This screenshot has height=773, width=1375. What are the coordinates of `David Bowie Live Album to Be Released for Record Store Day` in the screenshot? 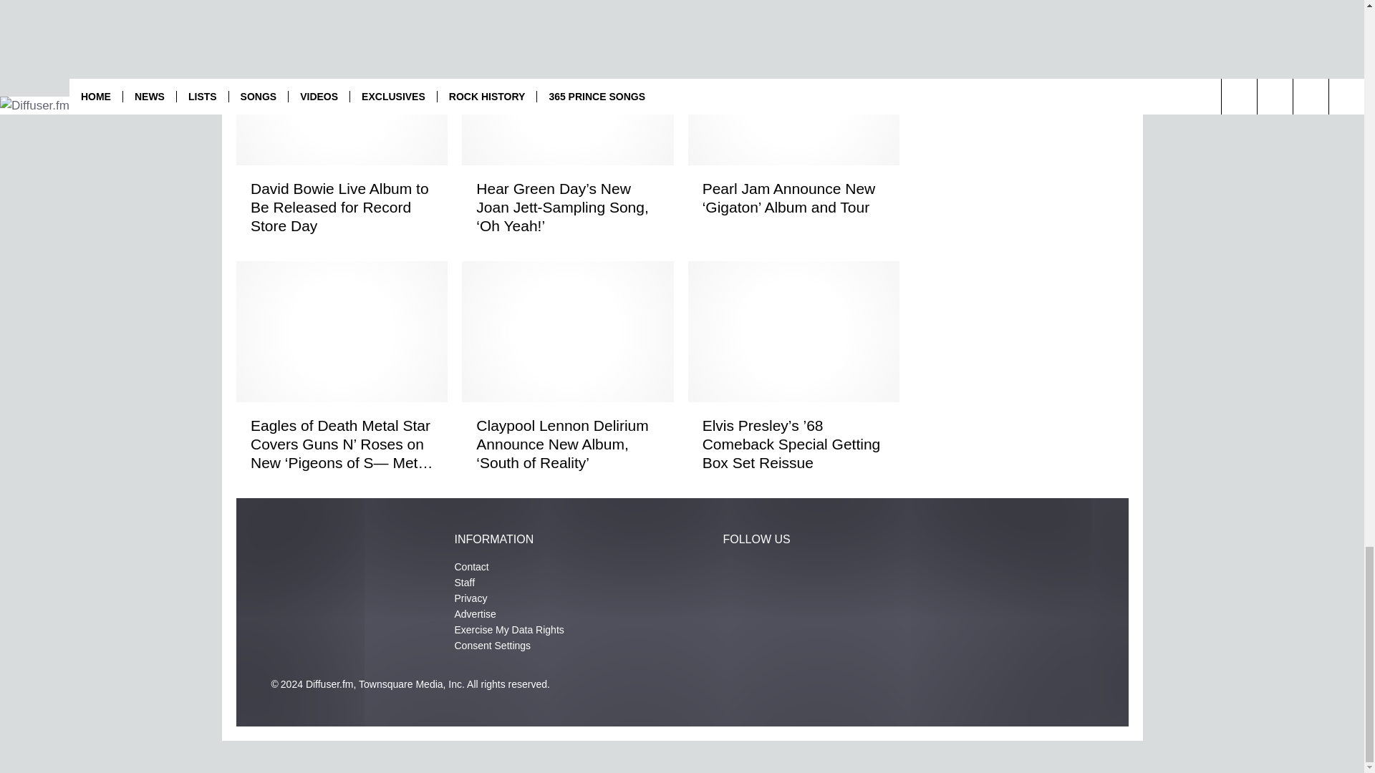 It's located at (341, 208).